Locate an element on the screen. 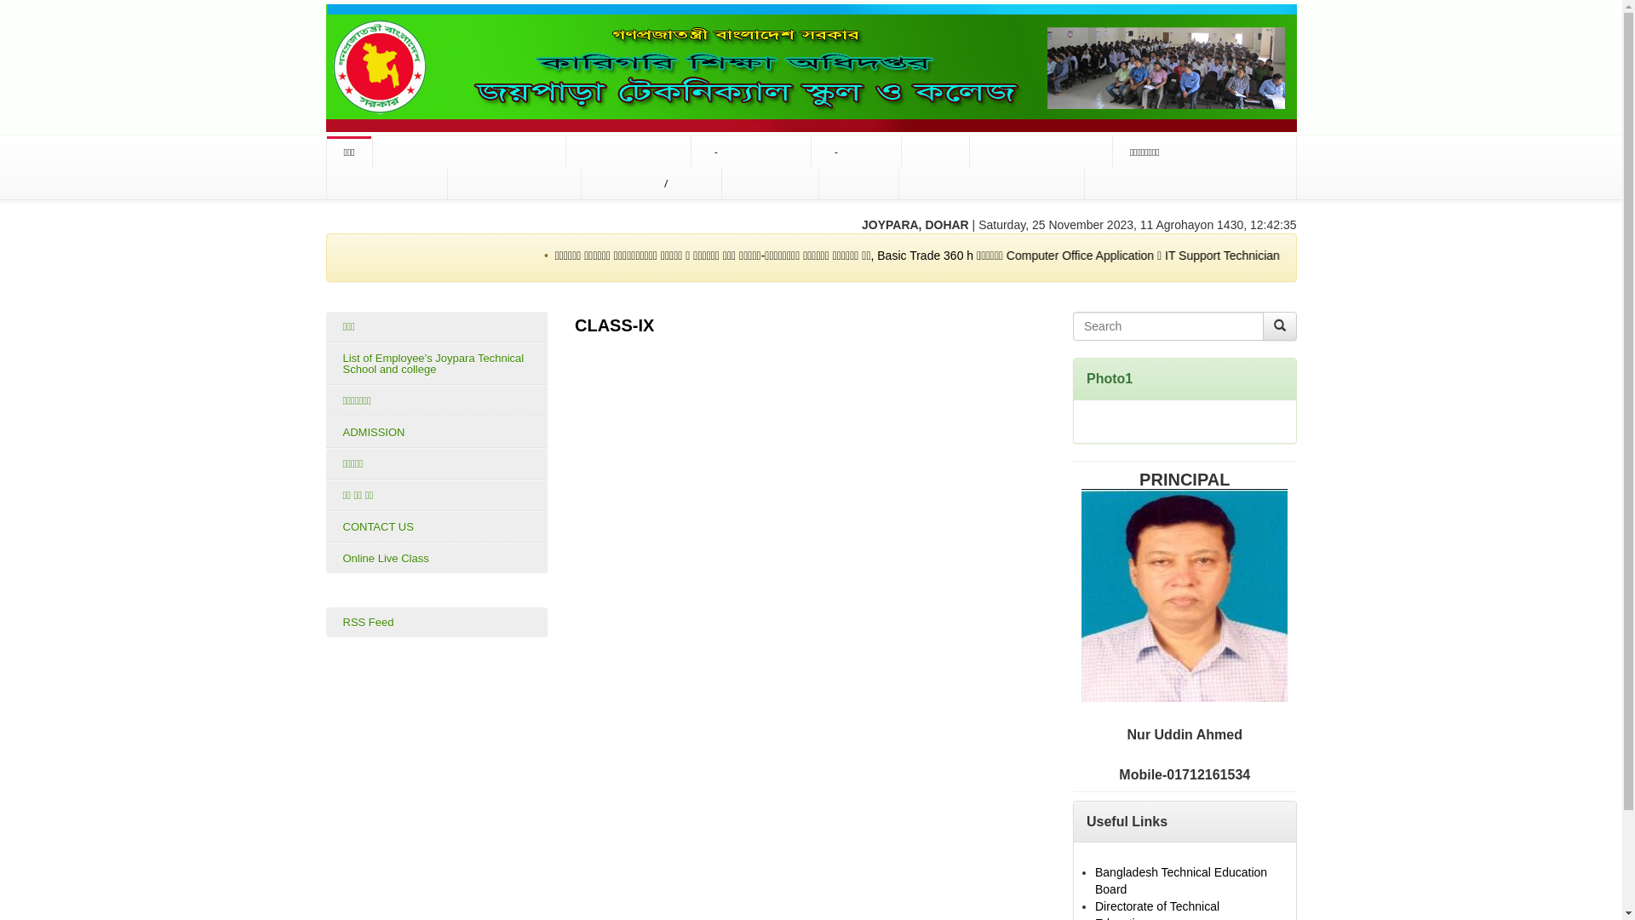  ADMISSION is located at coordinates (436, 433).